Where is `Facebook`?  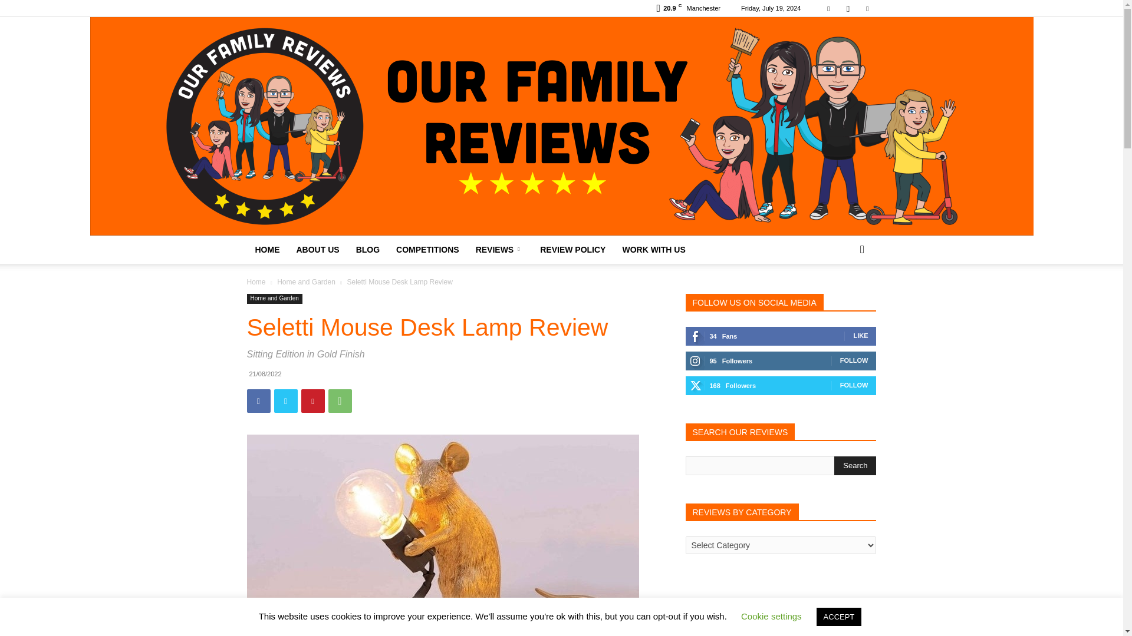
Facebook is located at coordinates (828, 8).